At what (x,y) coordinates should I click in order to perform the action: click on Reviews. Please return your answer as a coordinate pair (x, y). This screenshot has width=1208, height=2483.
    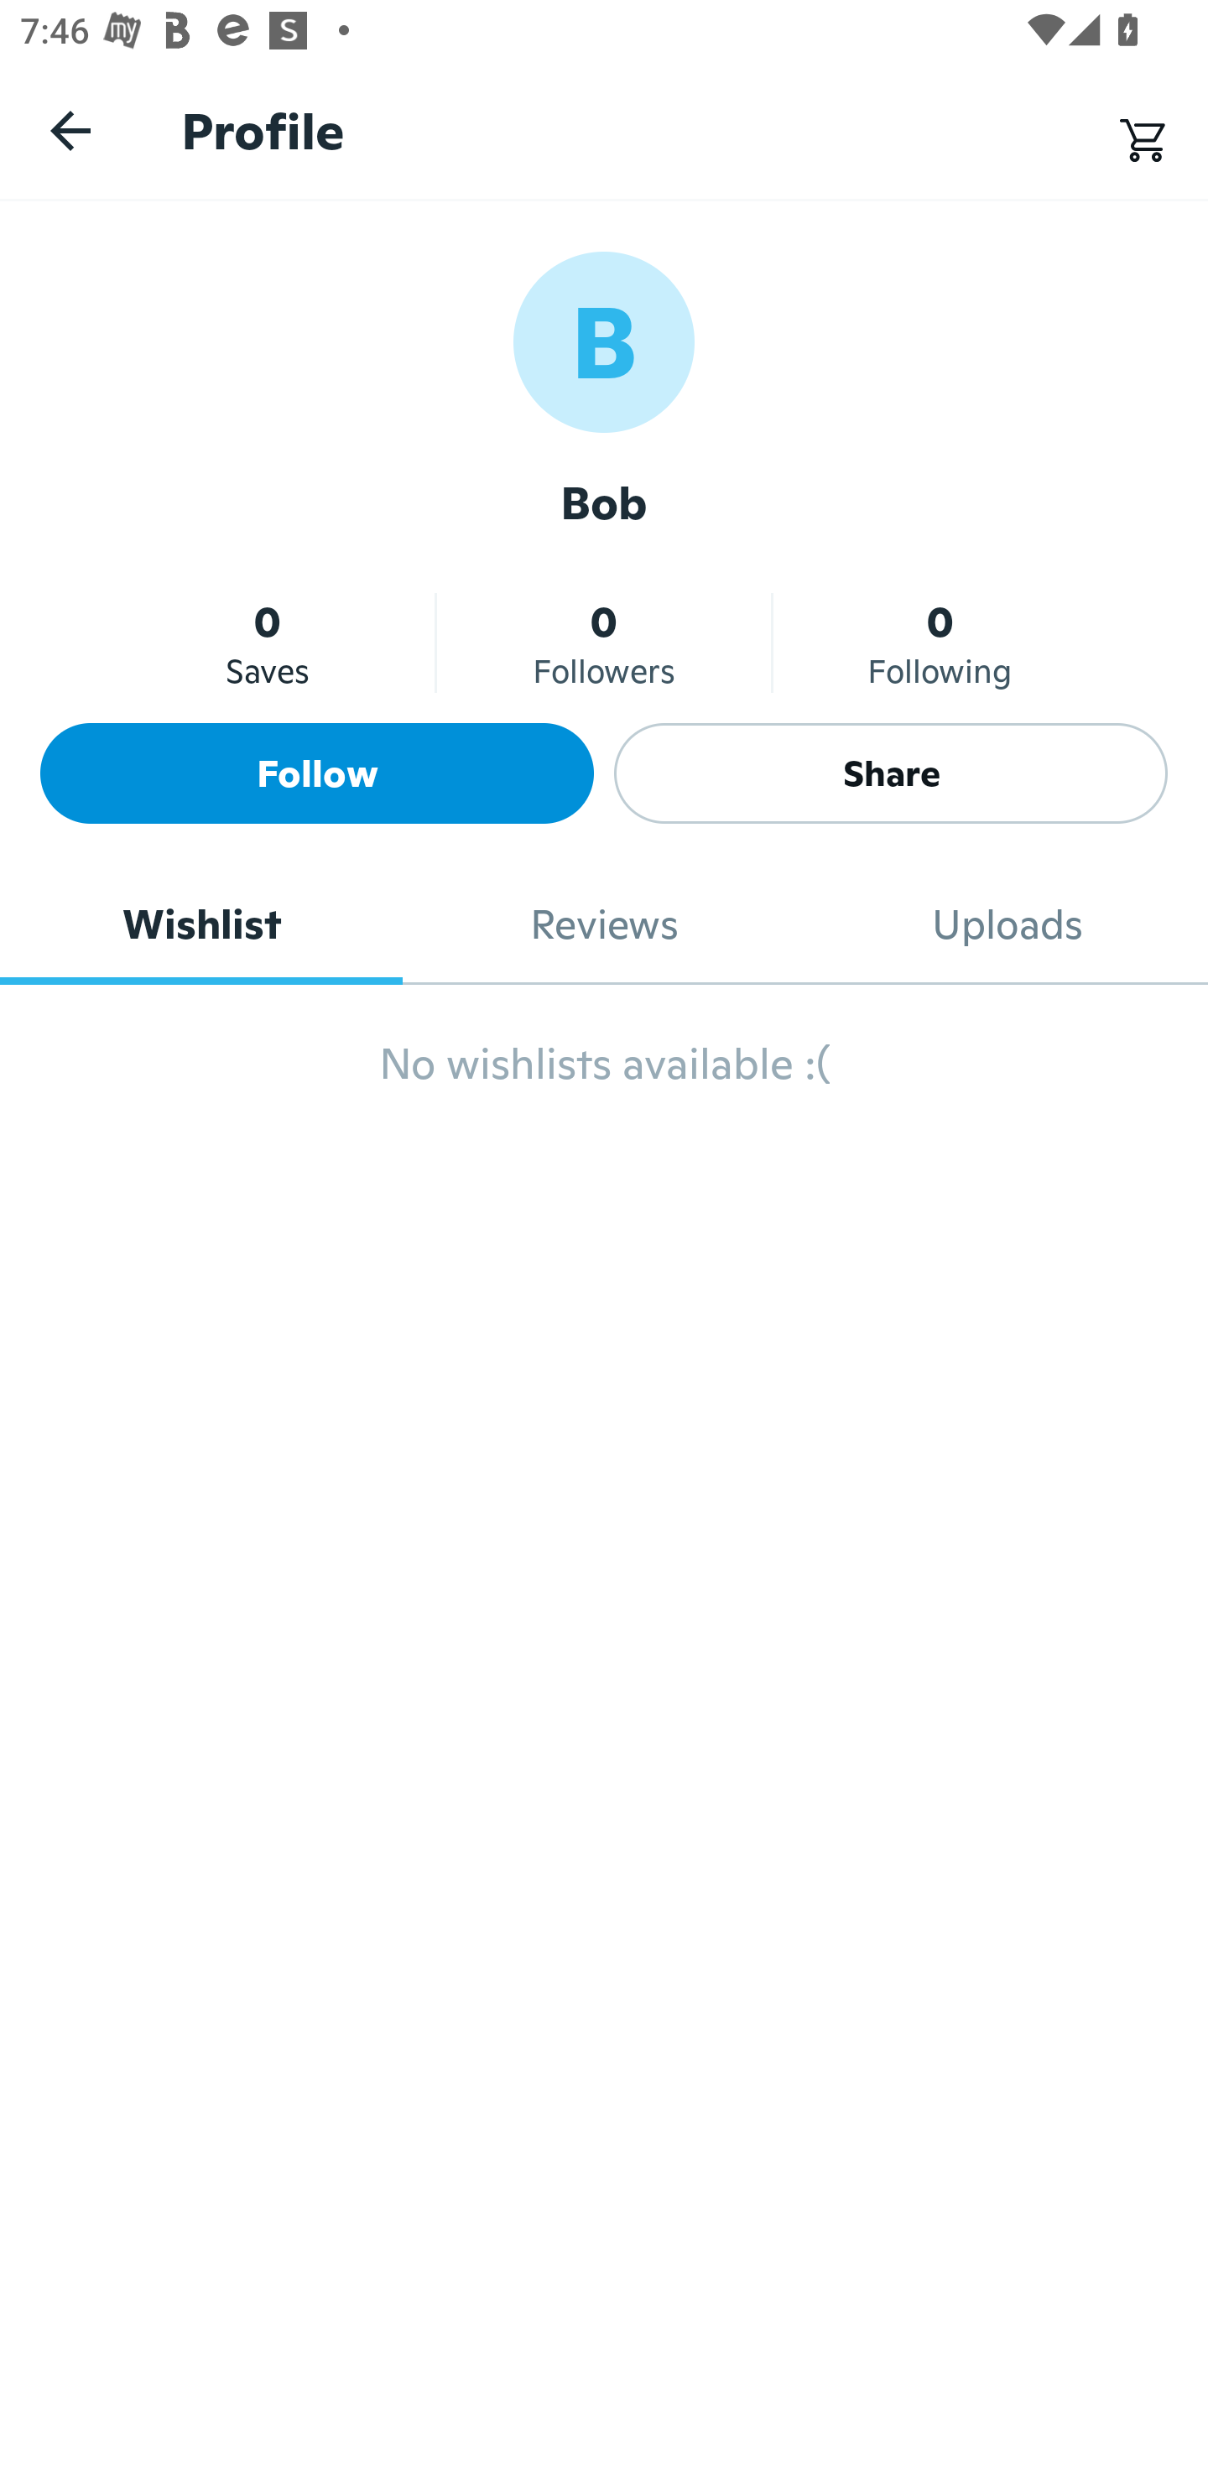
    Looking at the image, I should click on (604, 924).